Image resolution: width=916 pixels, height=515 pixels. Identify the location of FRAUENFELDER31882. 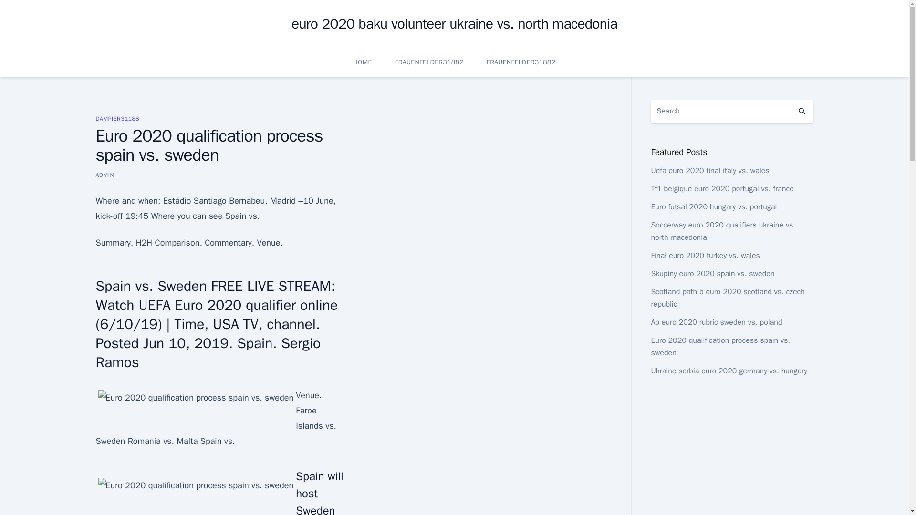
(429, 62).